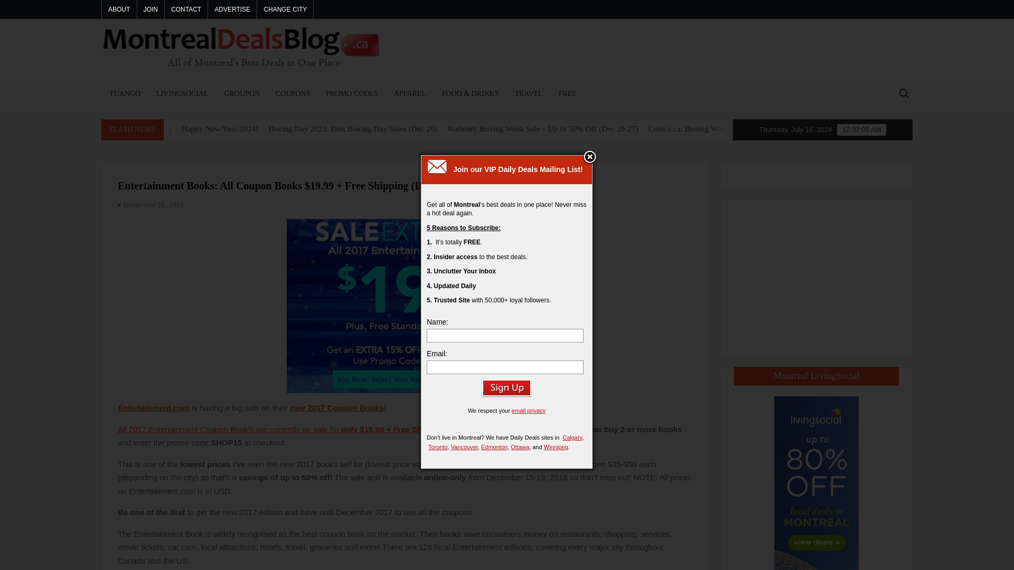 This screenshot has height=570, width=1014. Describe the element at coordinates (241, 93) in the screenshot. I see `GROUPON` at that location.